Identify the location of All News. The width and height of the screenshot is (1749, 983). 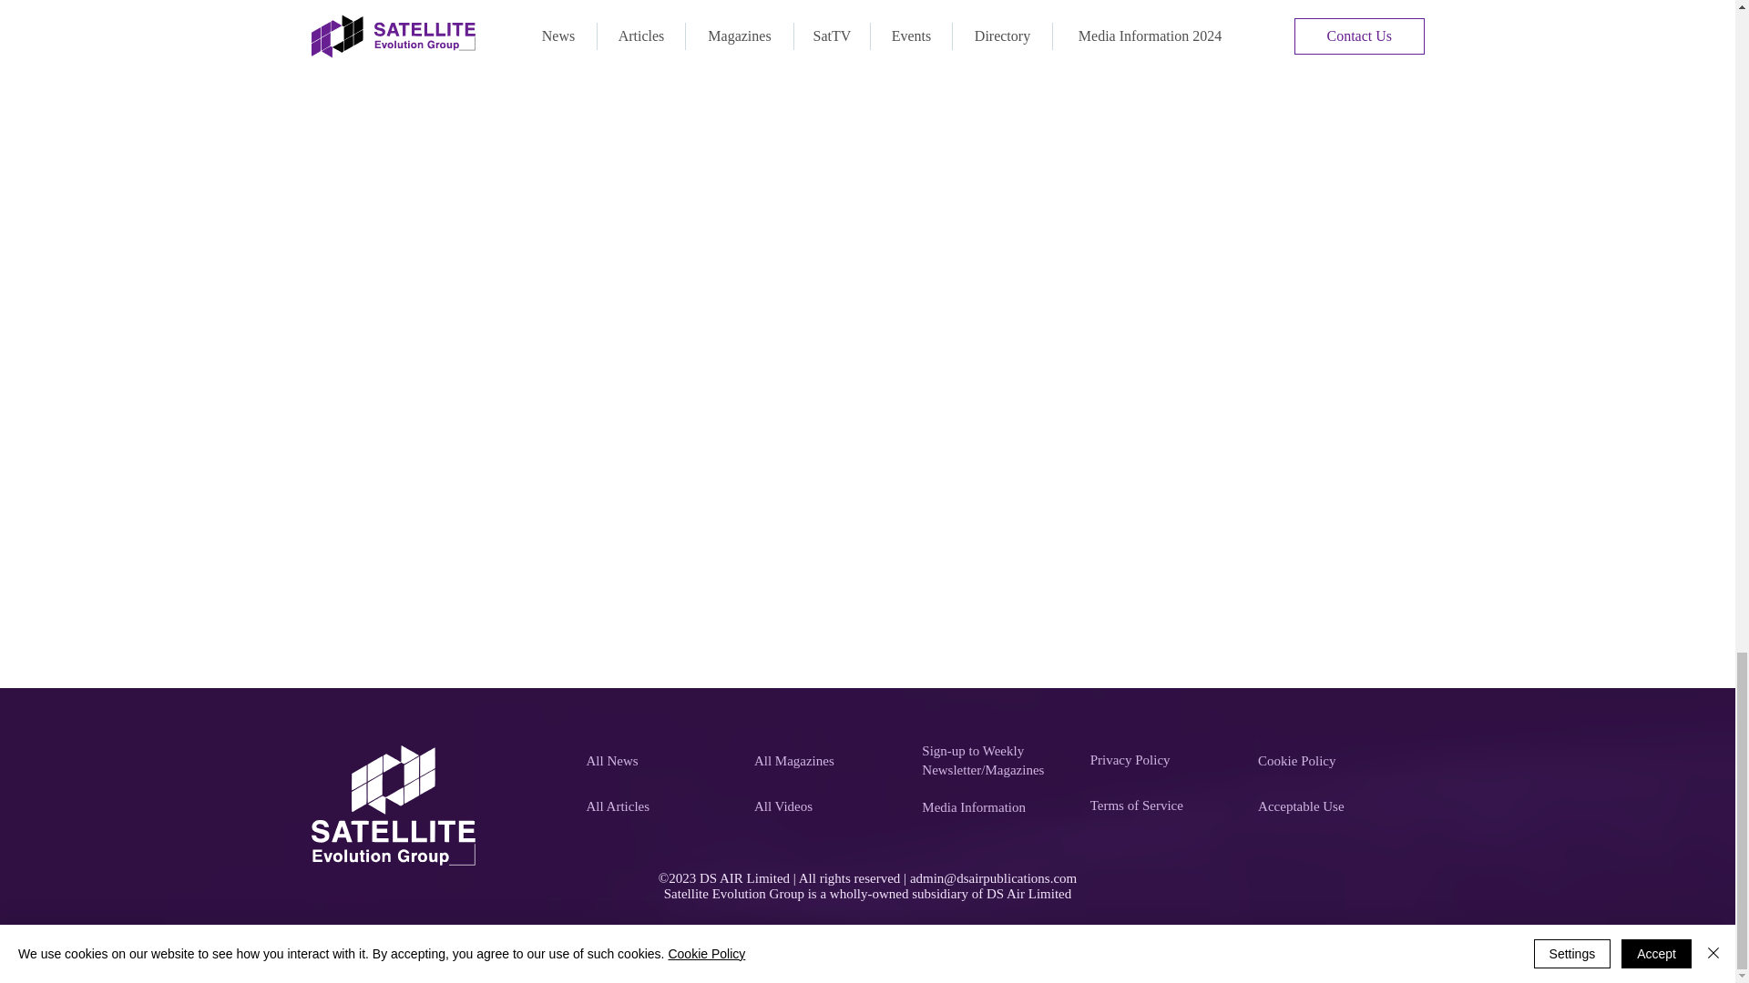
(660, 761).